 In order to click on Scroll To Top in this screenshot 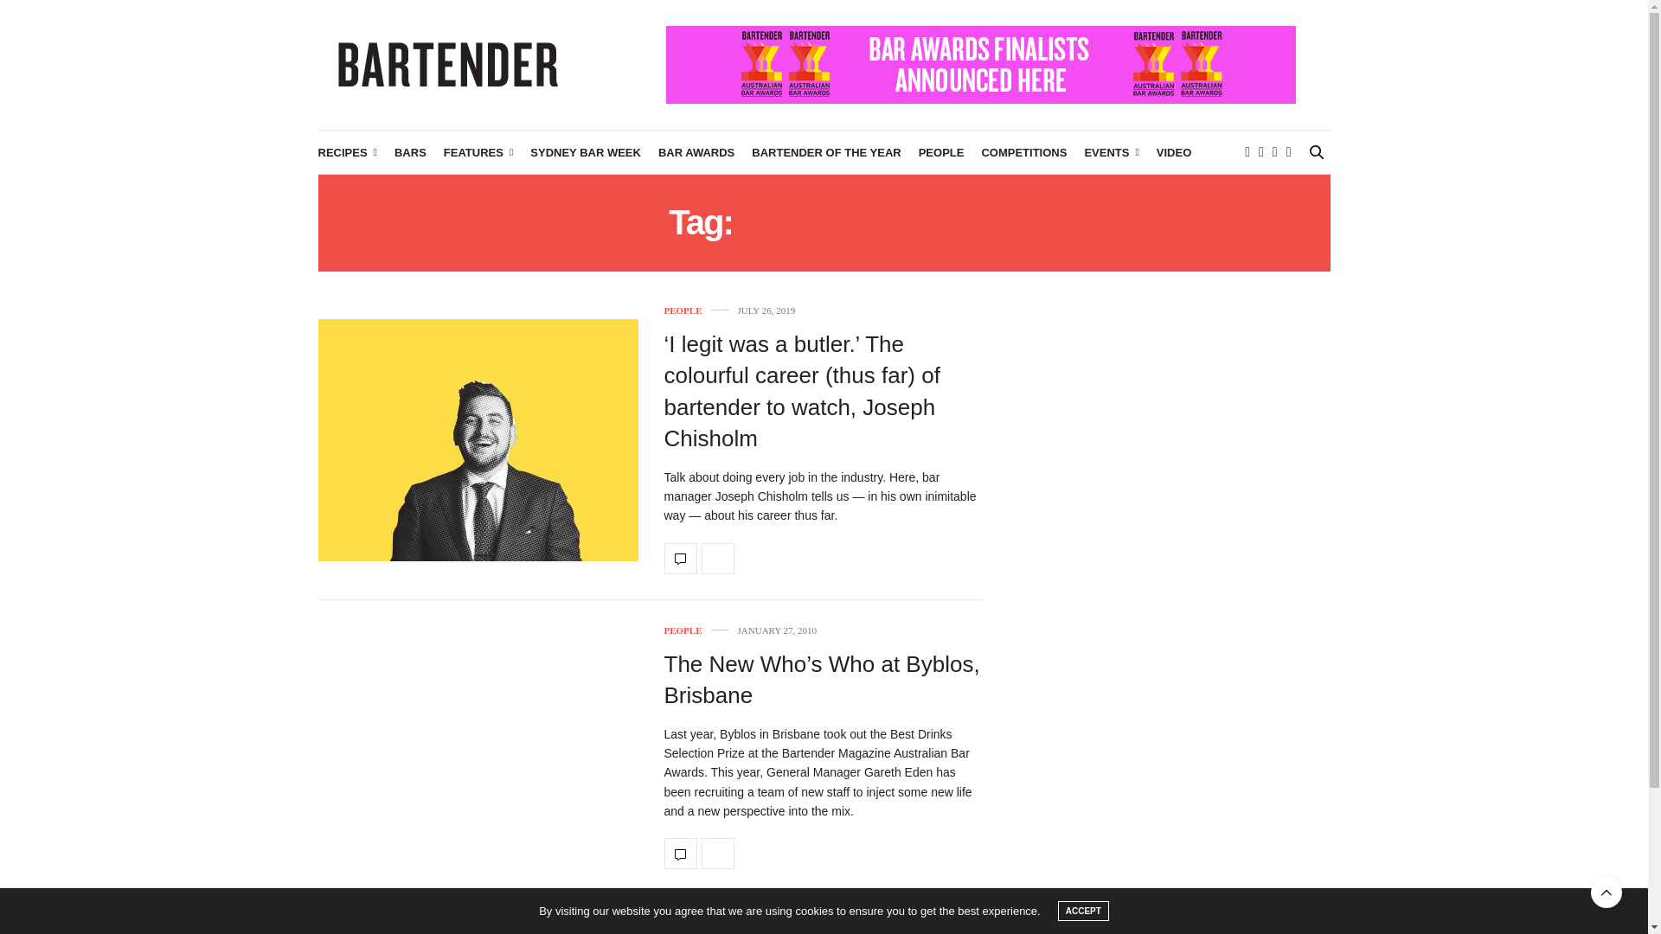, I will do `click(1606, 892)`.